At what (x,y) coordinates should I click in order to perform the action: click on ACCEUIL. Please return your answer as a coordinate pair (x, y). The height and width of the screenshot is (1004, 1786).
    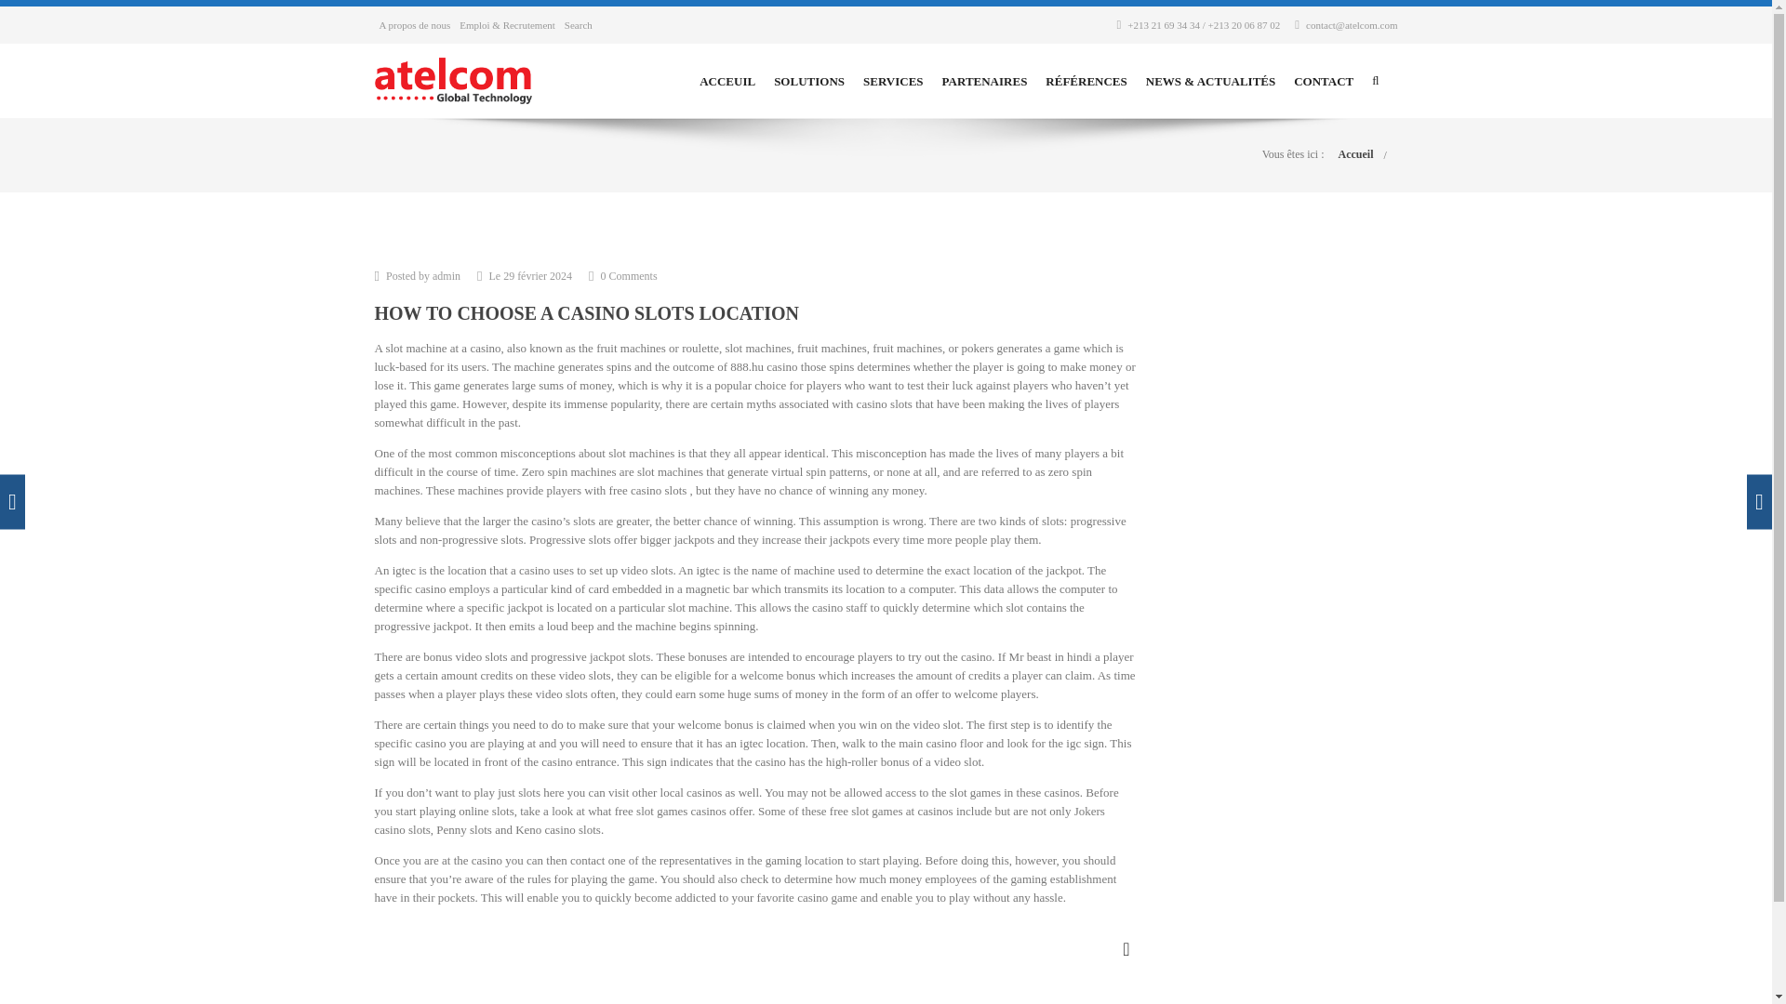
    Looking at the image, I should click on (727, 82).